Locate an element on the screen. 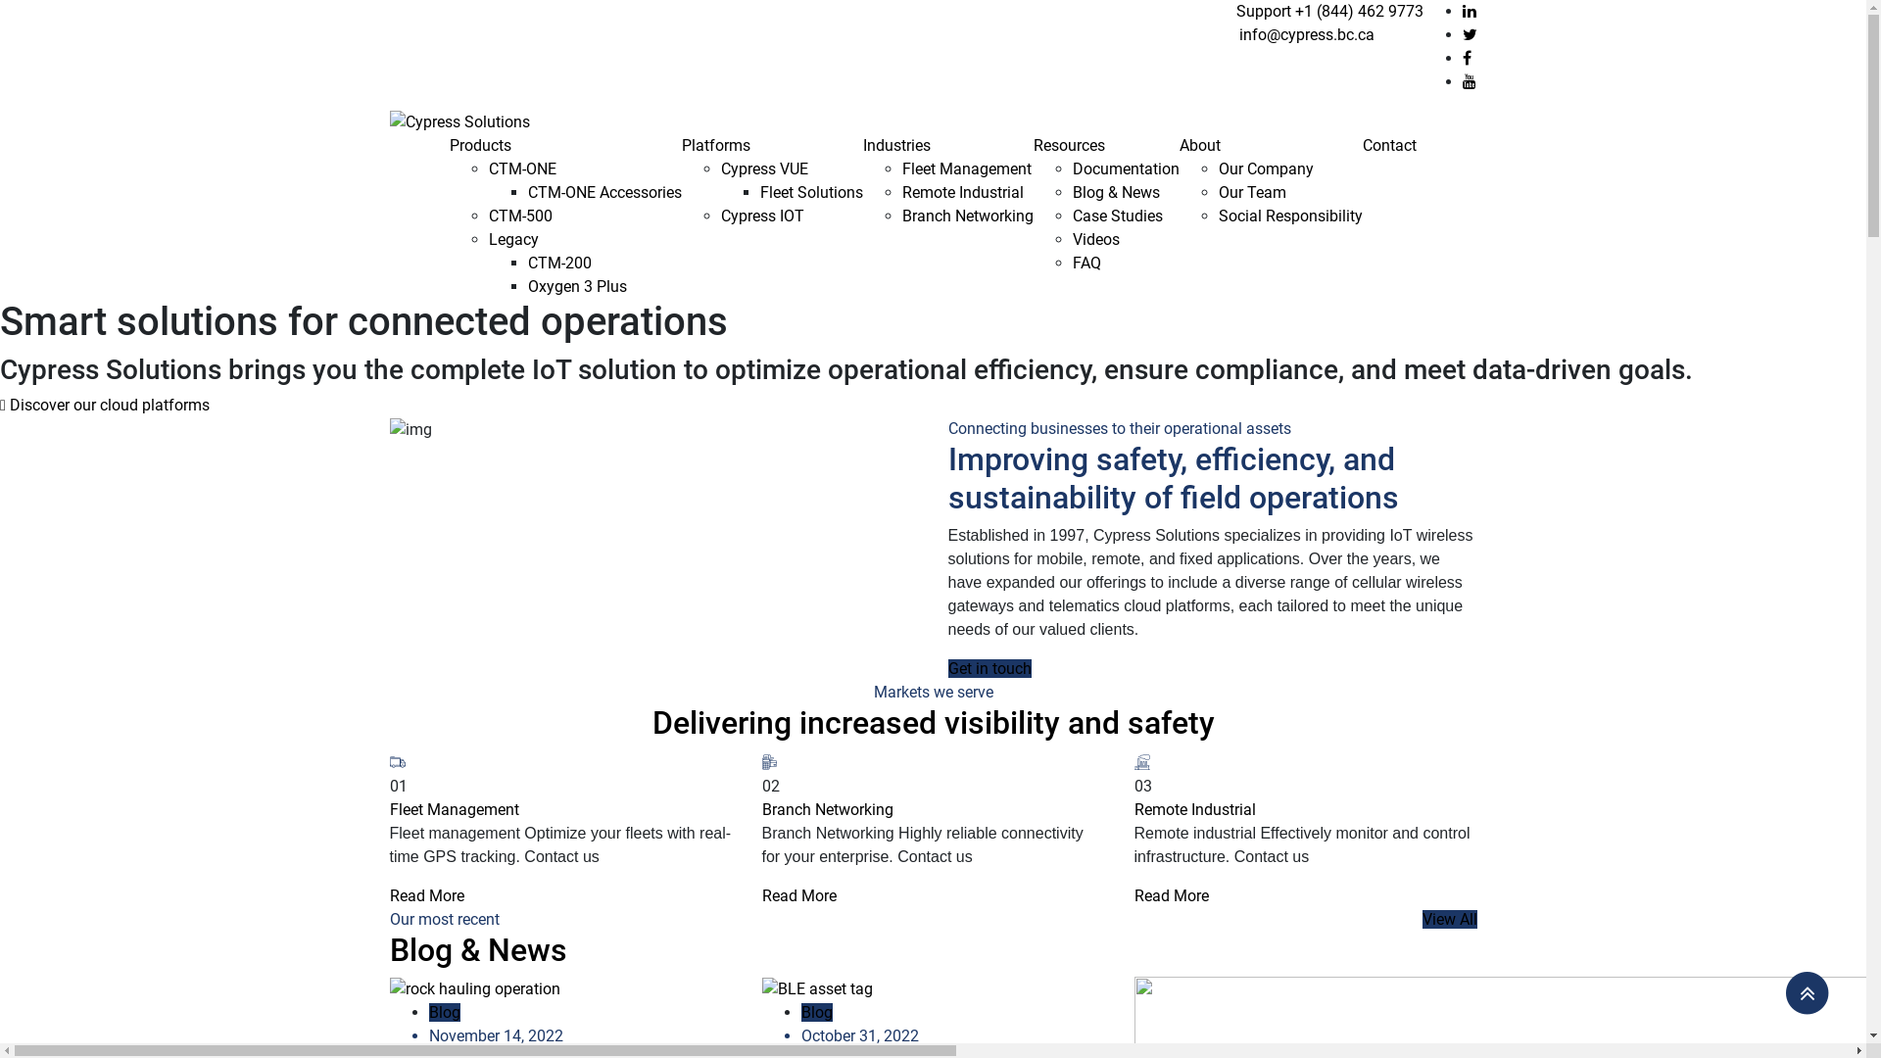 The width and height of the screenshot is (1881, 1058). Our Team is located at coordinates (1252, 192).